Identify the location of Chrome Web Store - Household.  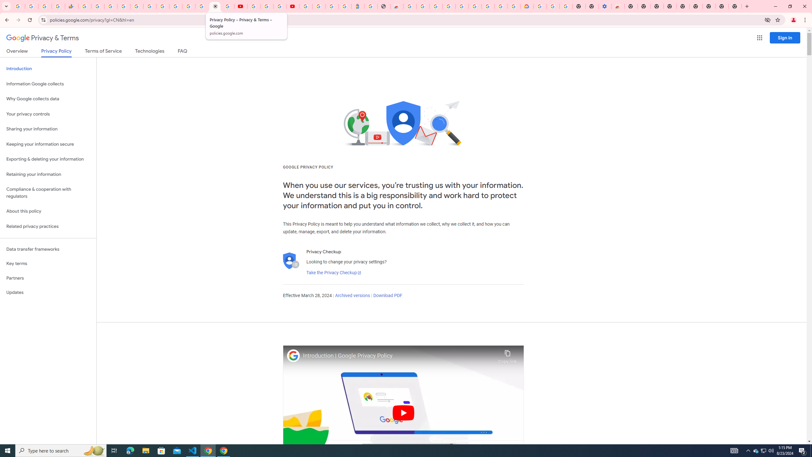
(396, 6).